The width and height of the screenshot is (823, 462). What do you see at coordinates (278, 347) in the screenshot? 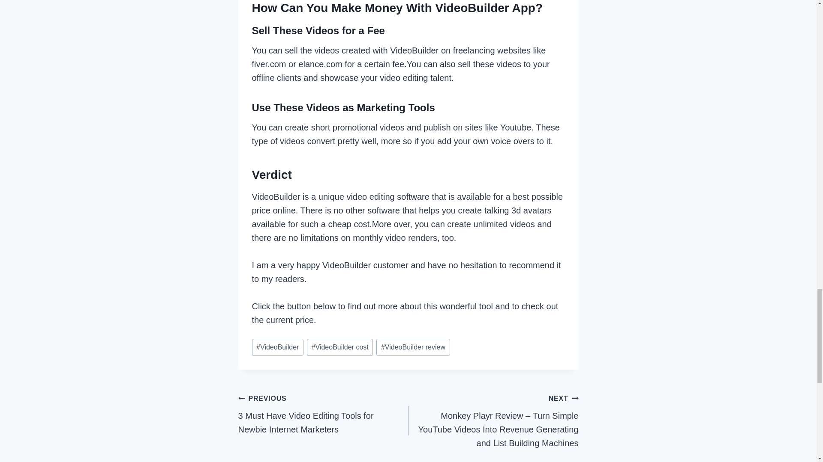
I see `VideoBuilder` at bounding box center [278, 347].